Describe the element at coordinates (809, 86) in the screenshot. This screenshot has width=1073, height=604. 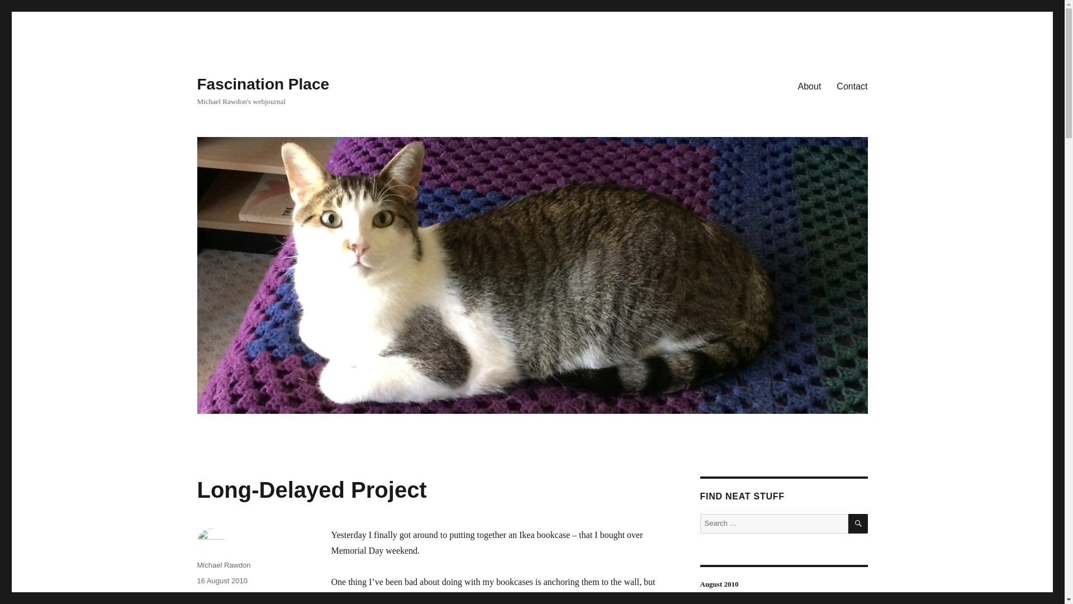
I see `About` at that location.